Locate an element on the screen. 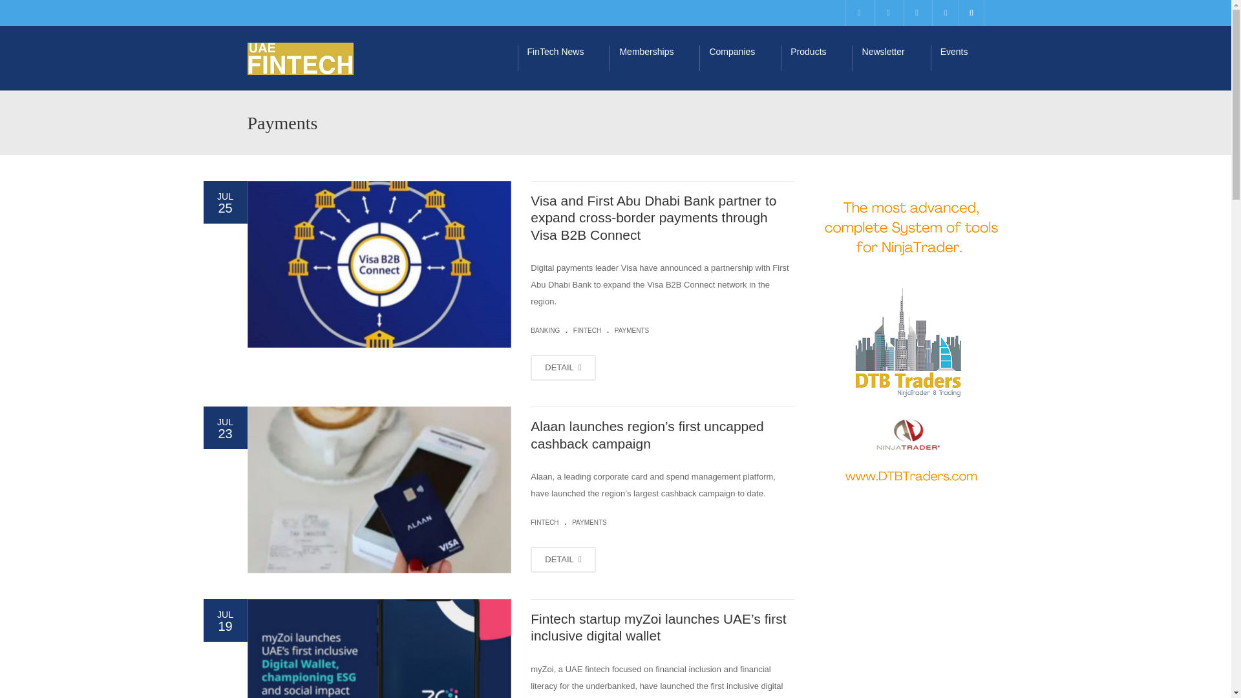  PAYMENTS is located at coordinates (631, 331).